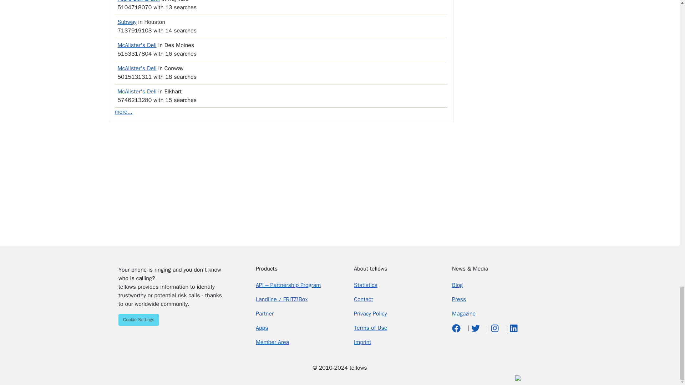  What do you see at coordinates (459, 299) in the screenshot?
I see `Presse` at bounding box center [459, 299].